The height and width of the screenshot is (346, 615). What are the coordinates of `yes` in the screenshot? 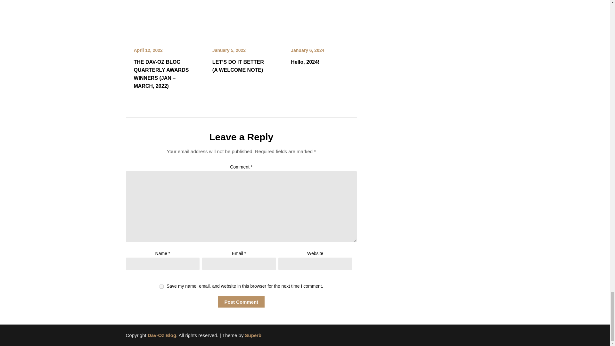 It's located at (161, 286).